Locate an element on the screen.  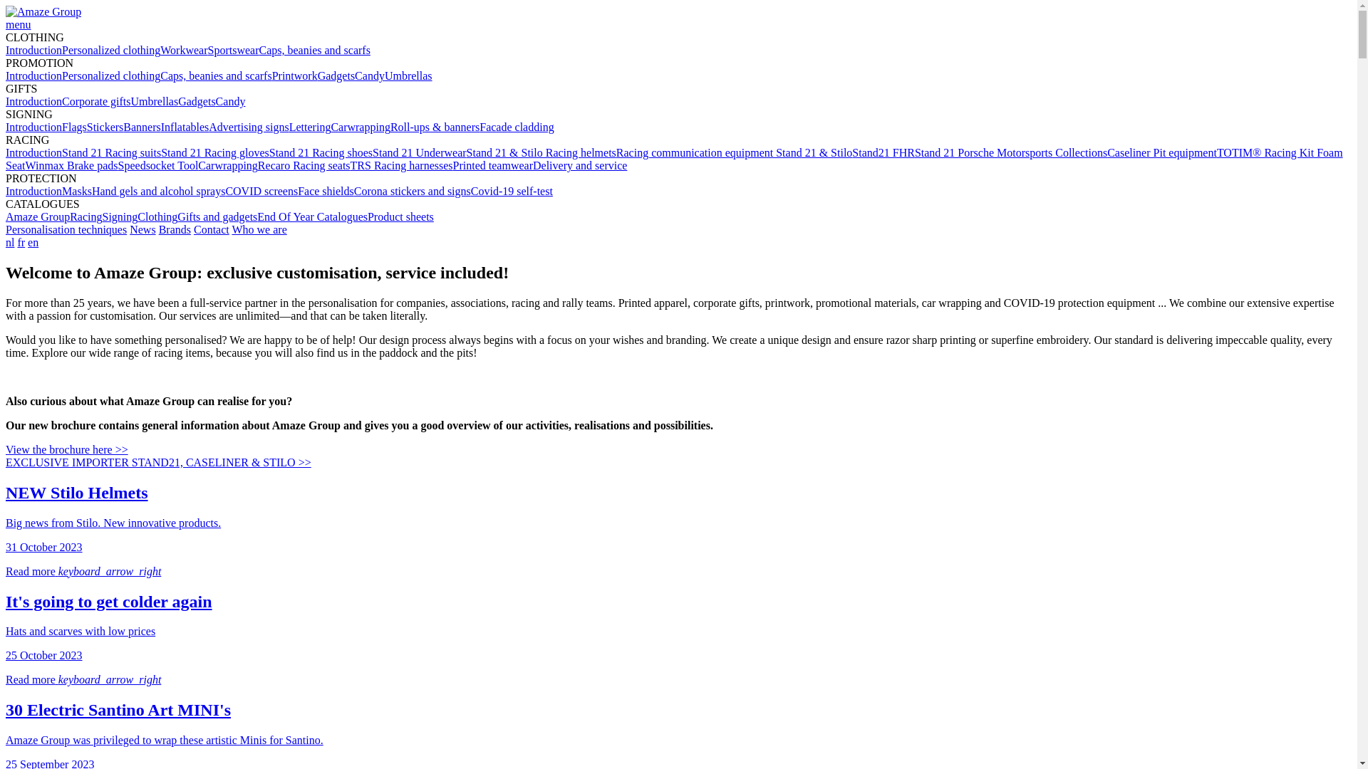
Amaze Group is located at coordinates (43, 11).